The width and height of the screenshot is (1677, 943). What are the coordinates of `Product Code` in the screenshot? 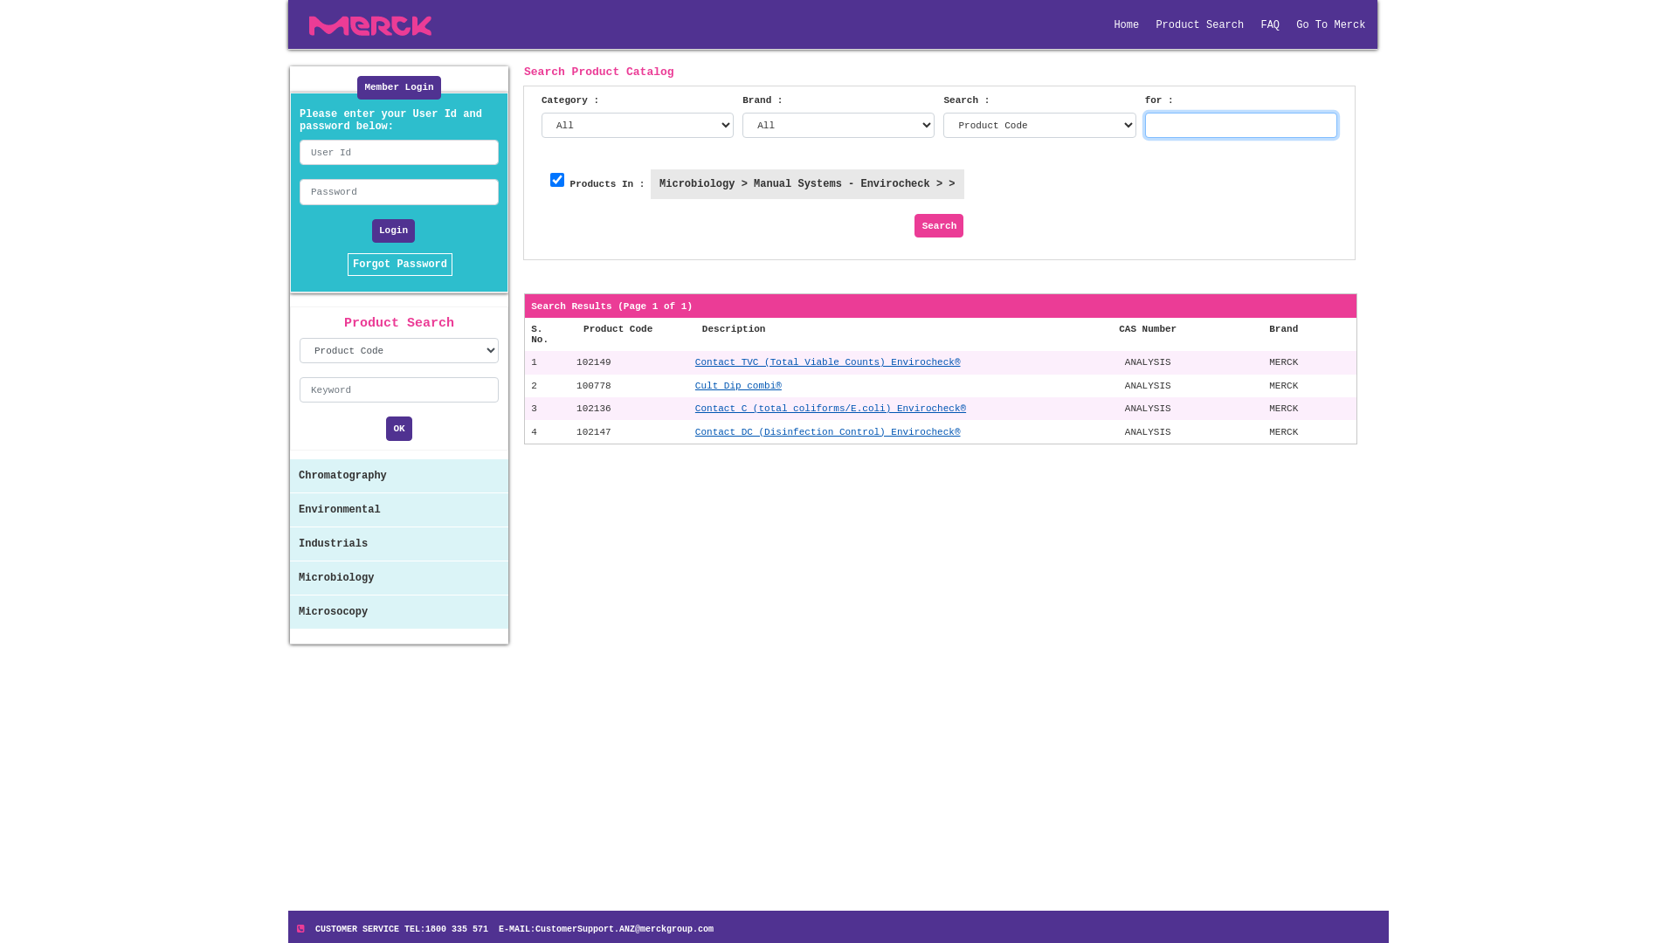 It's located at (618, 329).